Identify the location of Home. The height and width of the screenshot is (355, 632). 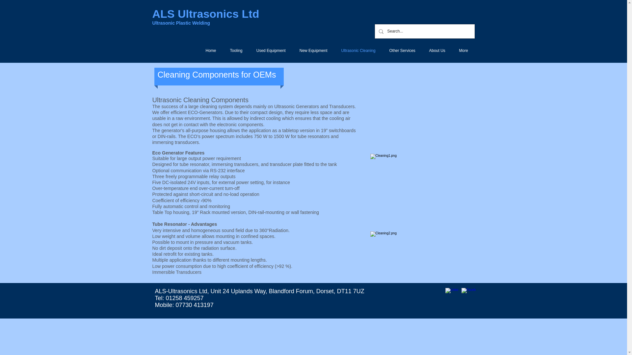
(211, 51).